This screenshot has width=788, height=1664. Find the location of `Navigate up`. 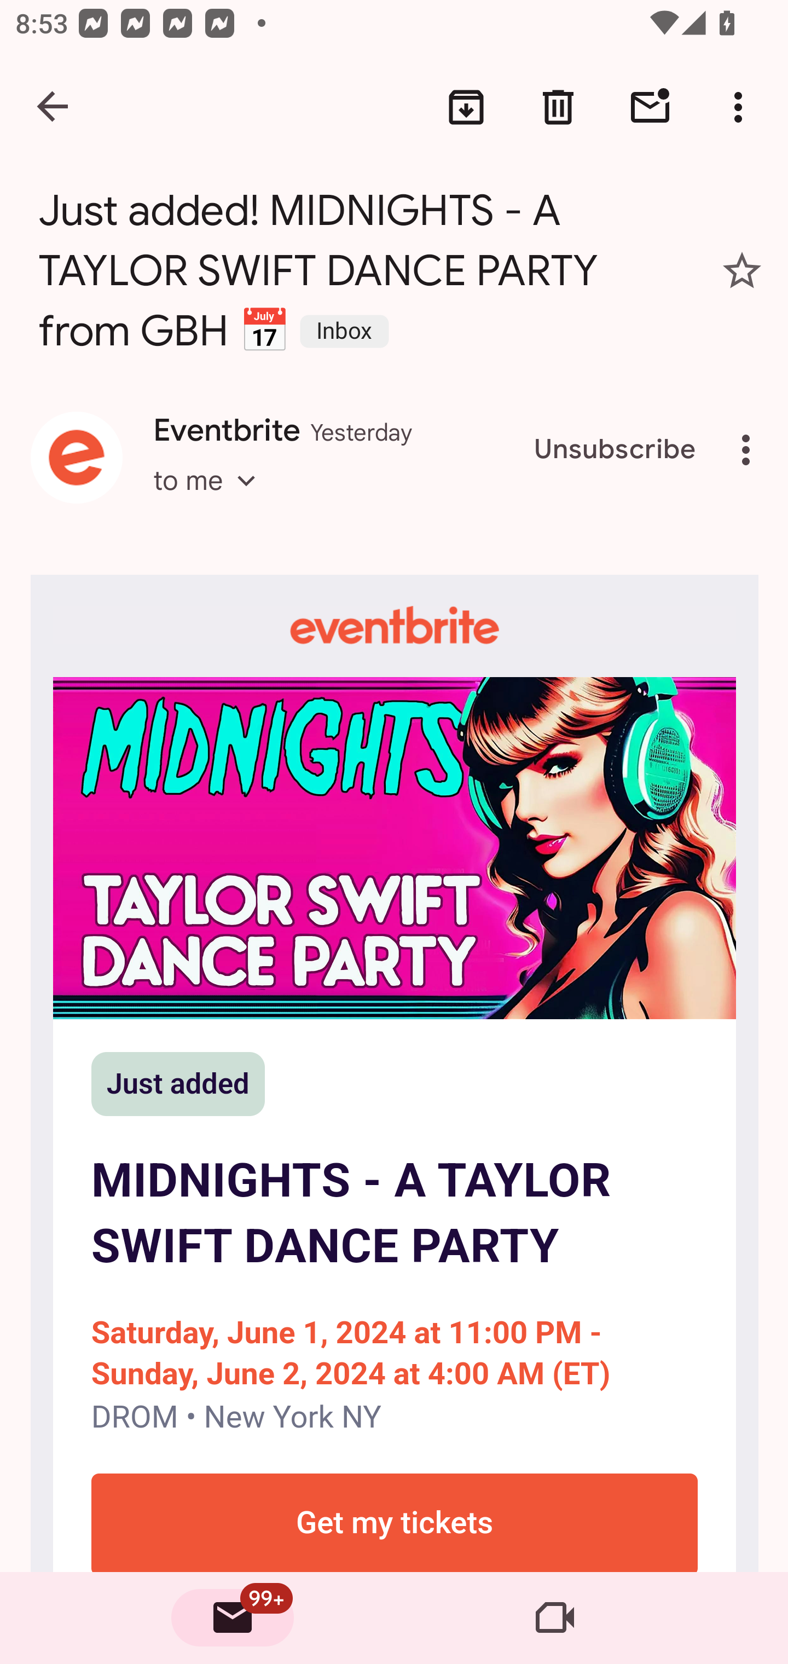

Navigate up is located at coordinates (54, 107).